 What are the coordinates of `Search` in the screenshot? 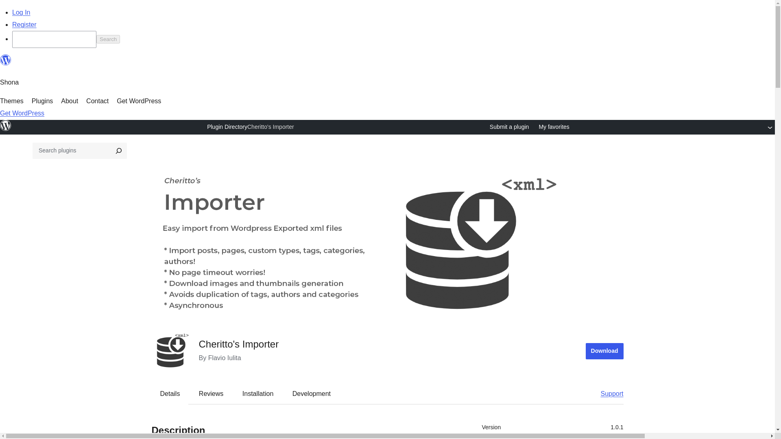 It's located at (108, 39).